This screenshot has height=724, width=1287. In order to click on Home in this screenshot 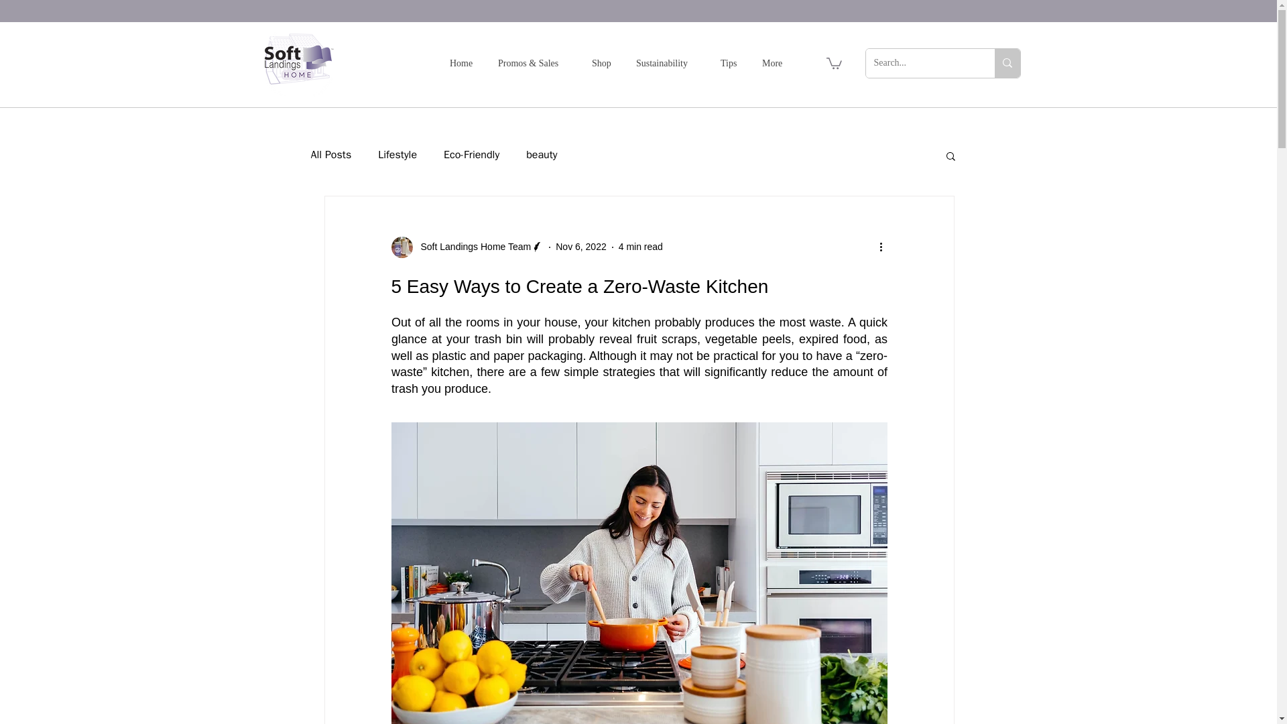, I will do `click(463, 63)`.